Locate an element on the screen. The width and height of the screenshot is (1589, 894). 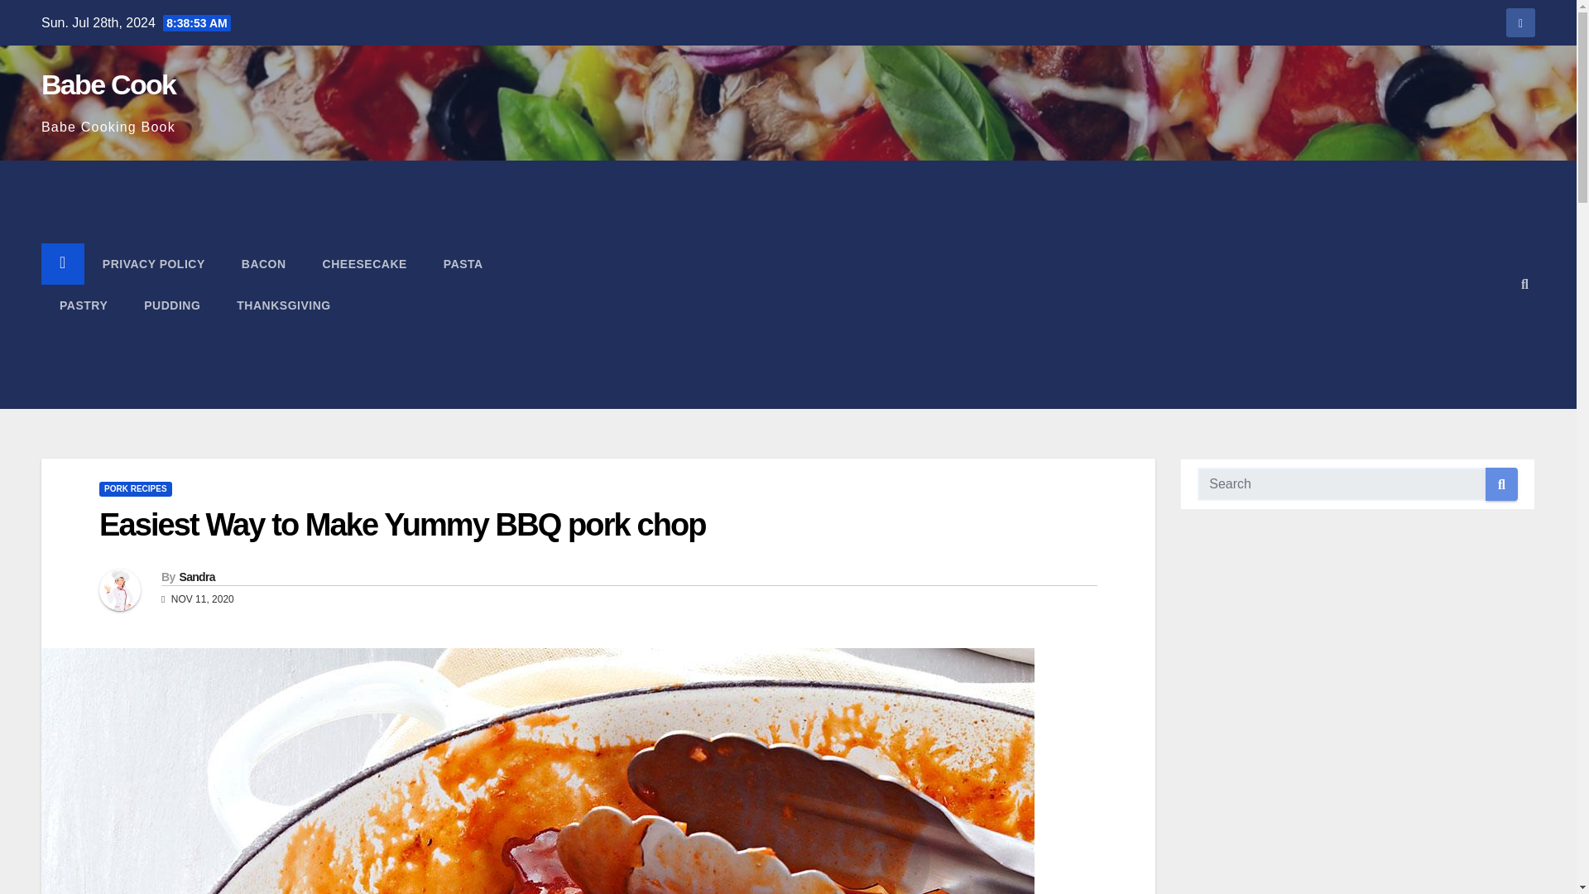
Privacy Policy is located at coordinates (154, 263).